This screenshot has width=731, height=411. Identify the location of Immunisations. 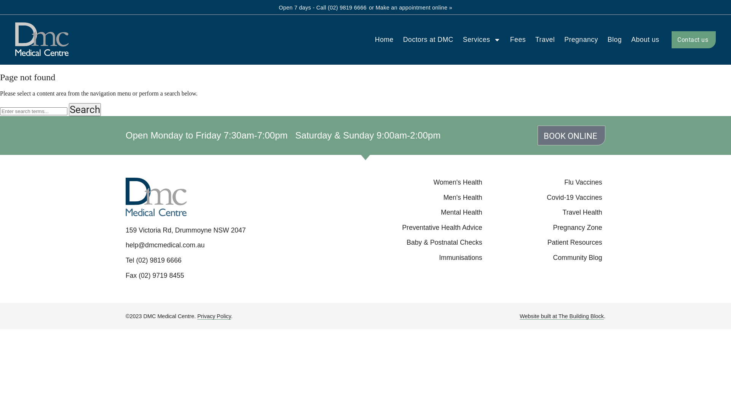
(424, 258).